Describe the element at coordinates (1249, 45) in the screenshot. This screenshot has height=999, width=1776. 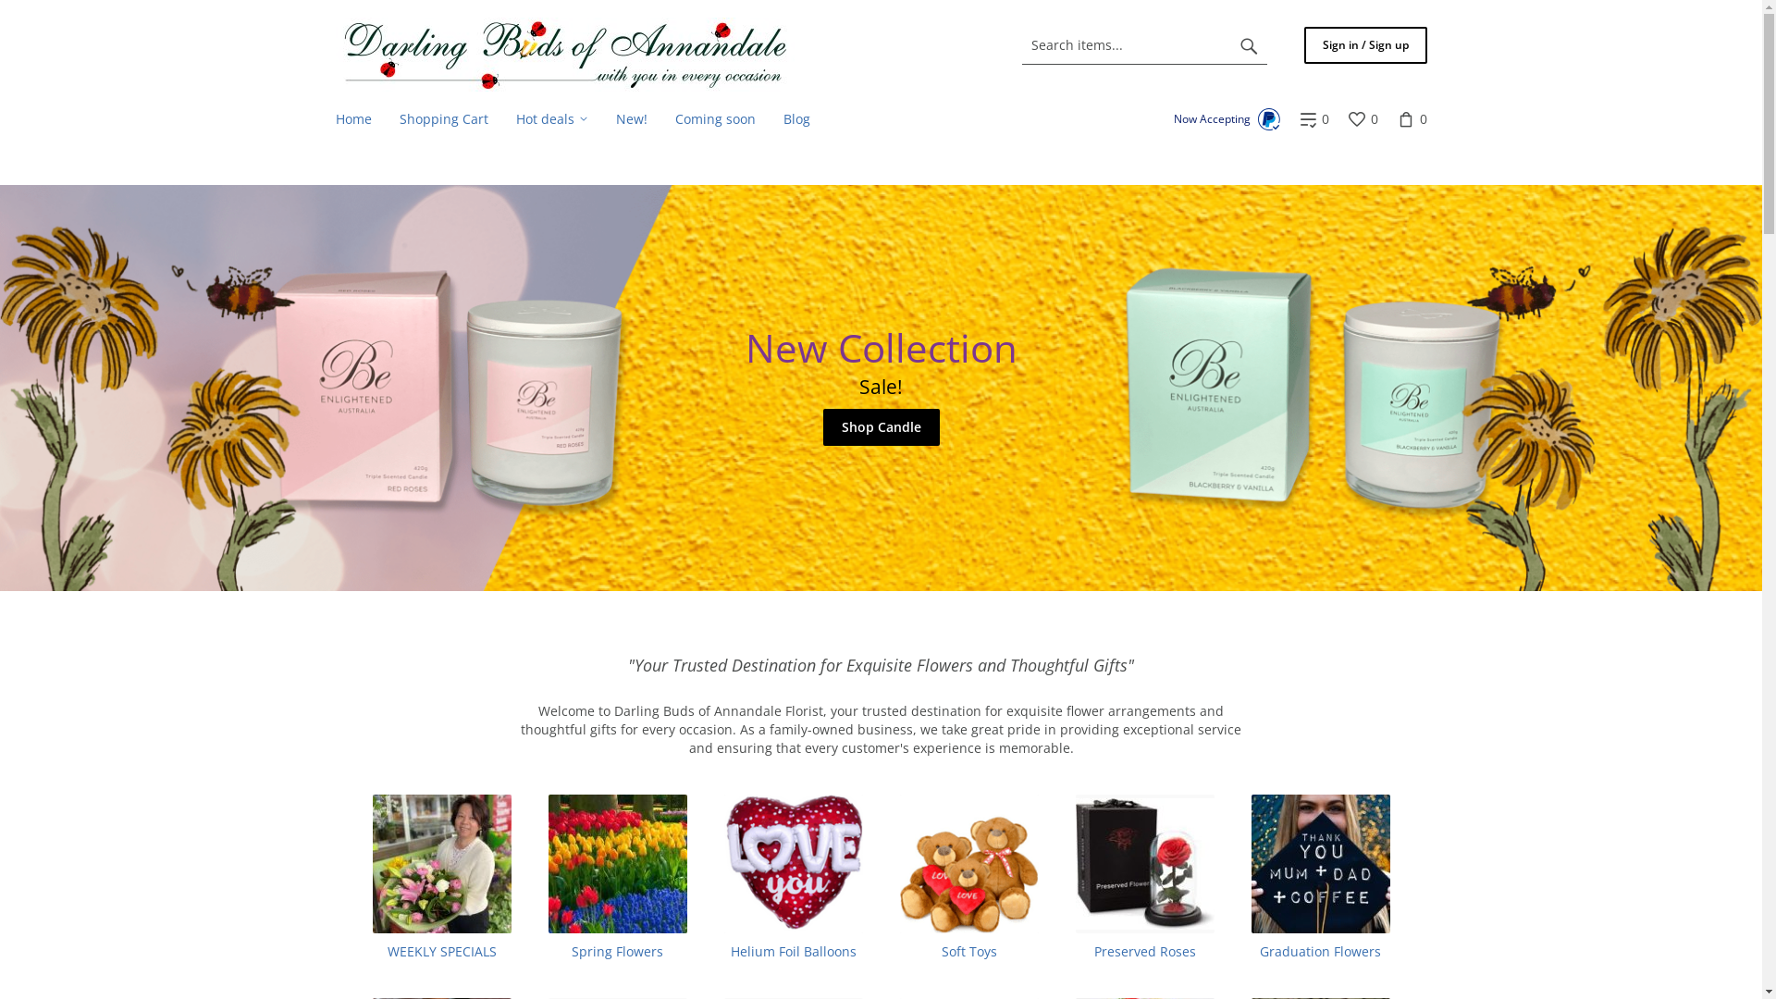
I see `Search` at that location.